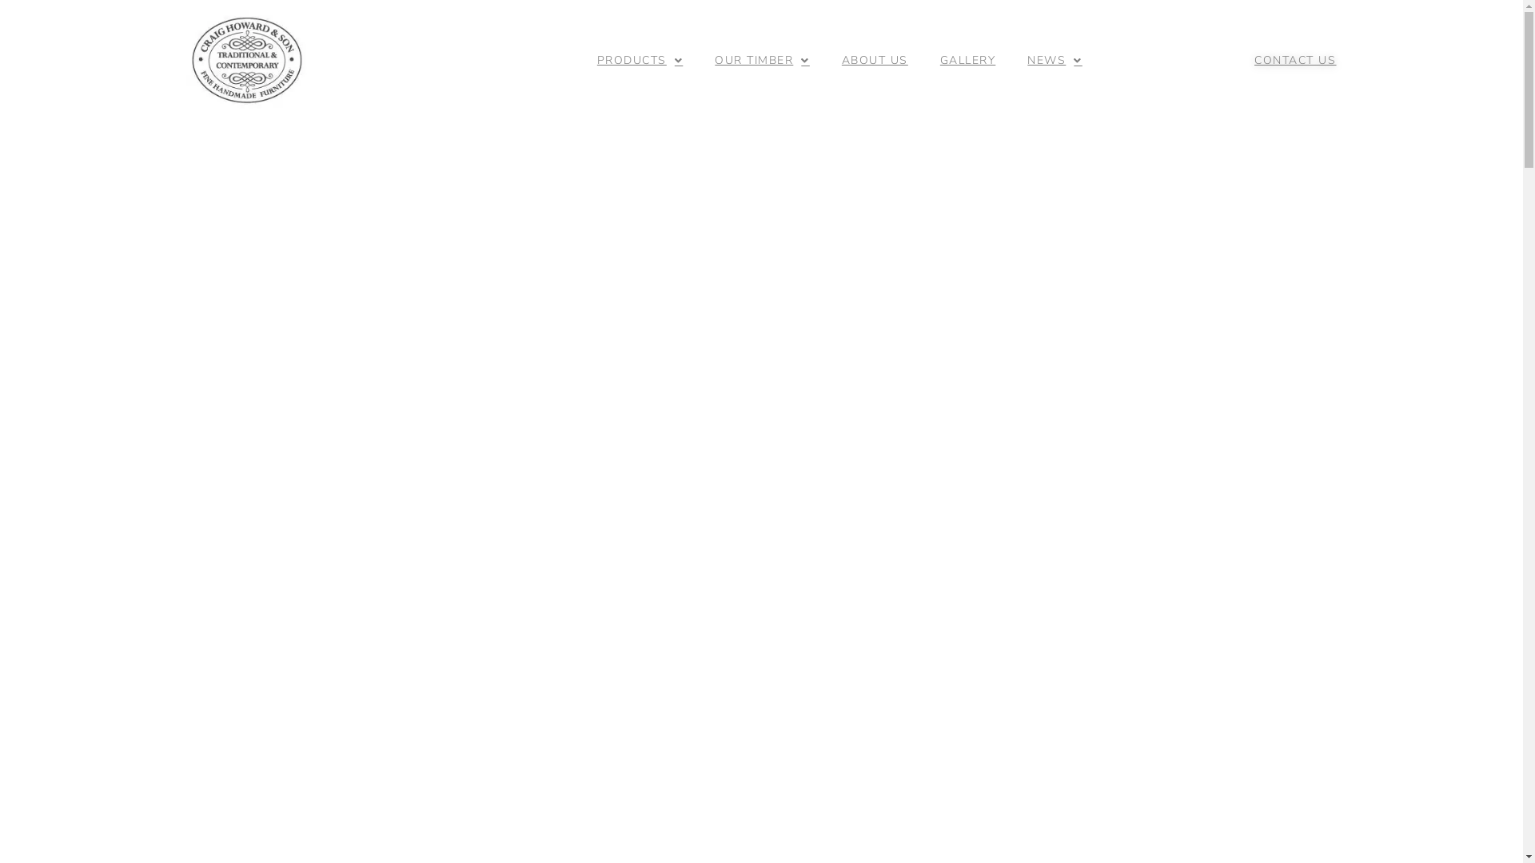 This screenshot has width=1535, height=863. What do you see at coordinates (1055, 61) in the screenshot?
I see `NEWS` at bounding box center [1055, 61].